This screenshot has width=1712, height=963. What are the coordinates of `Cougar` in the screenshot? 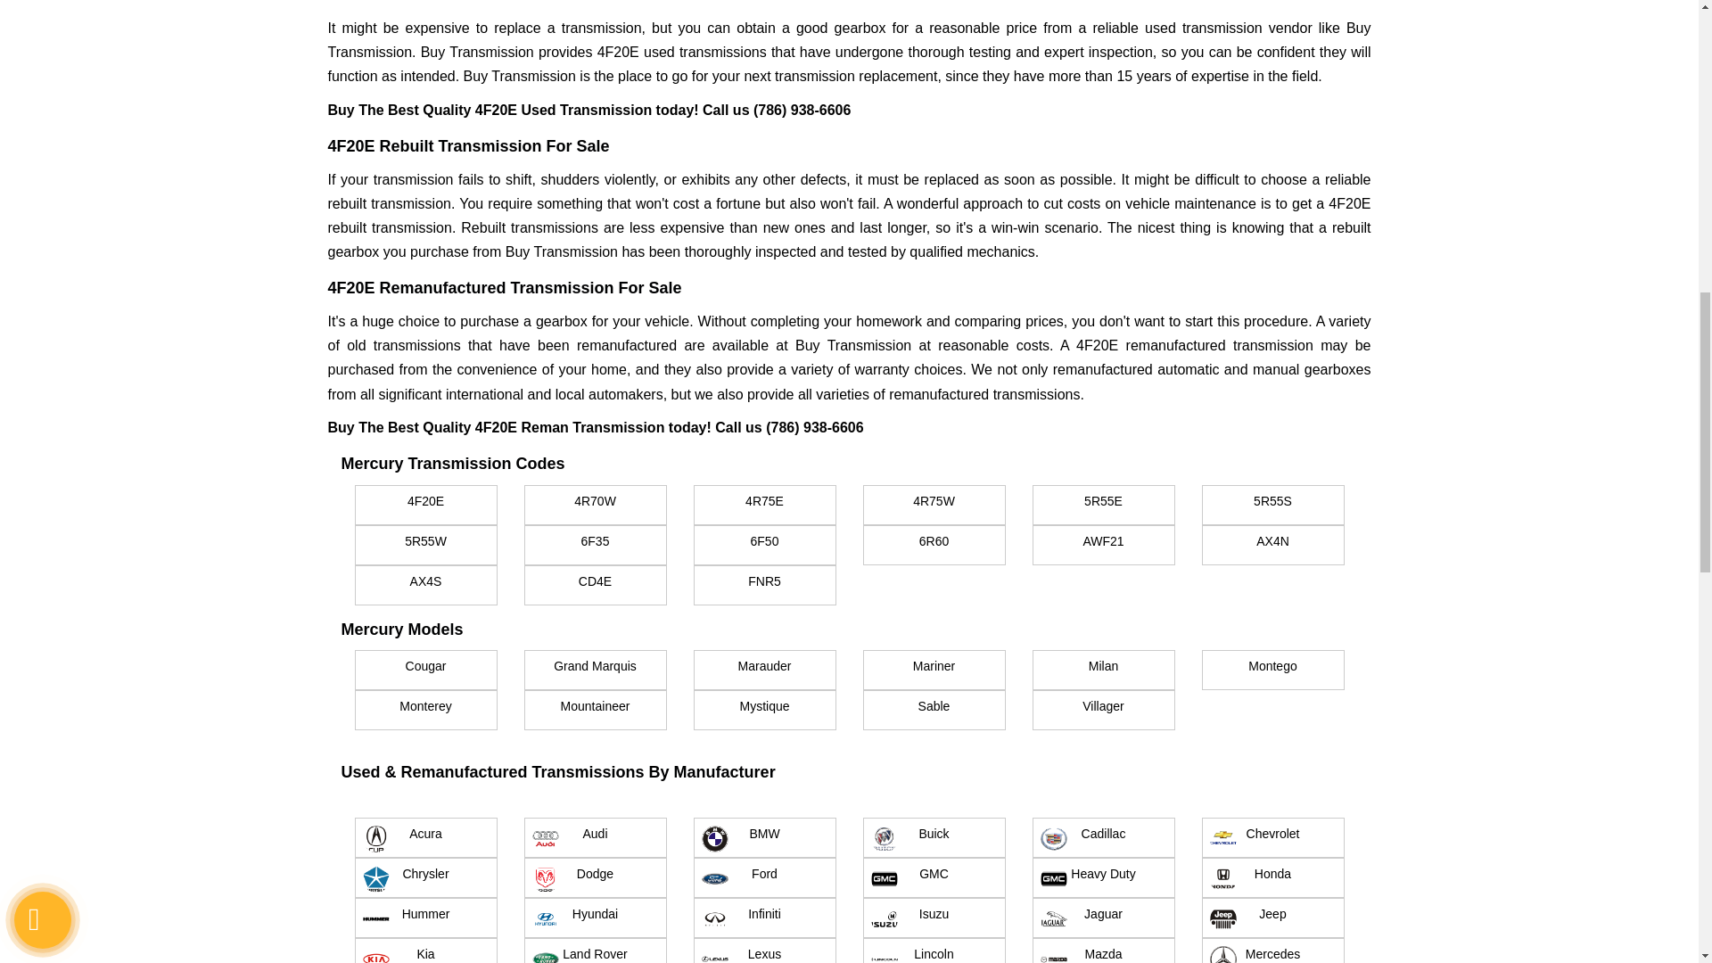 It's located at (426, 671).